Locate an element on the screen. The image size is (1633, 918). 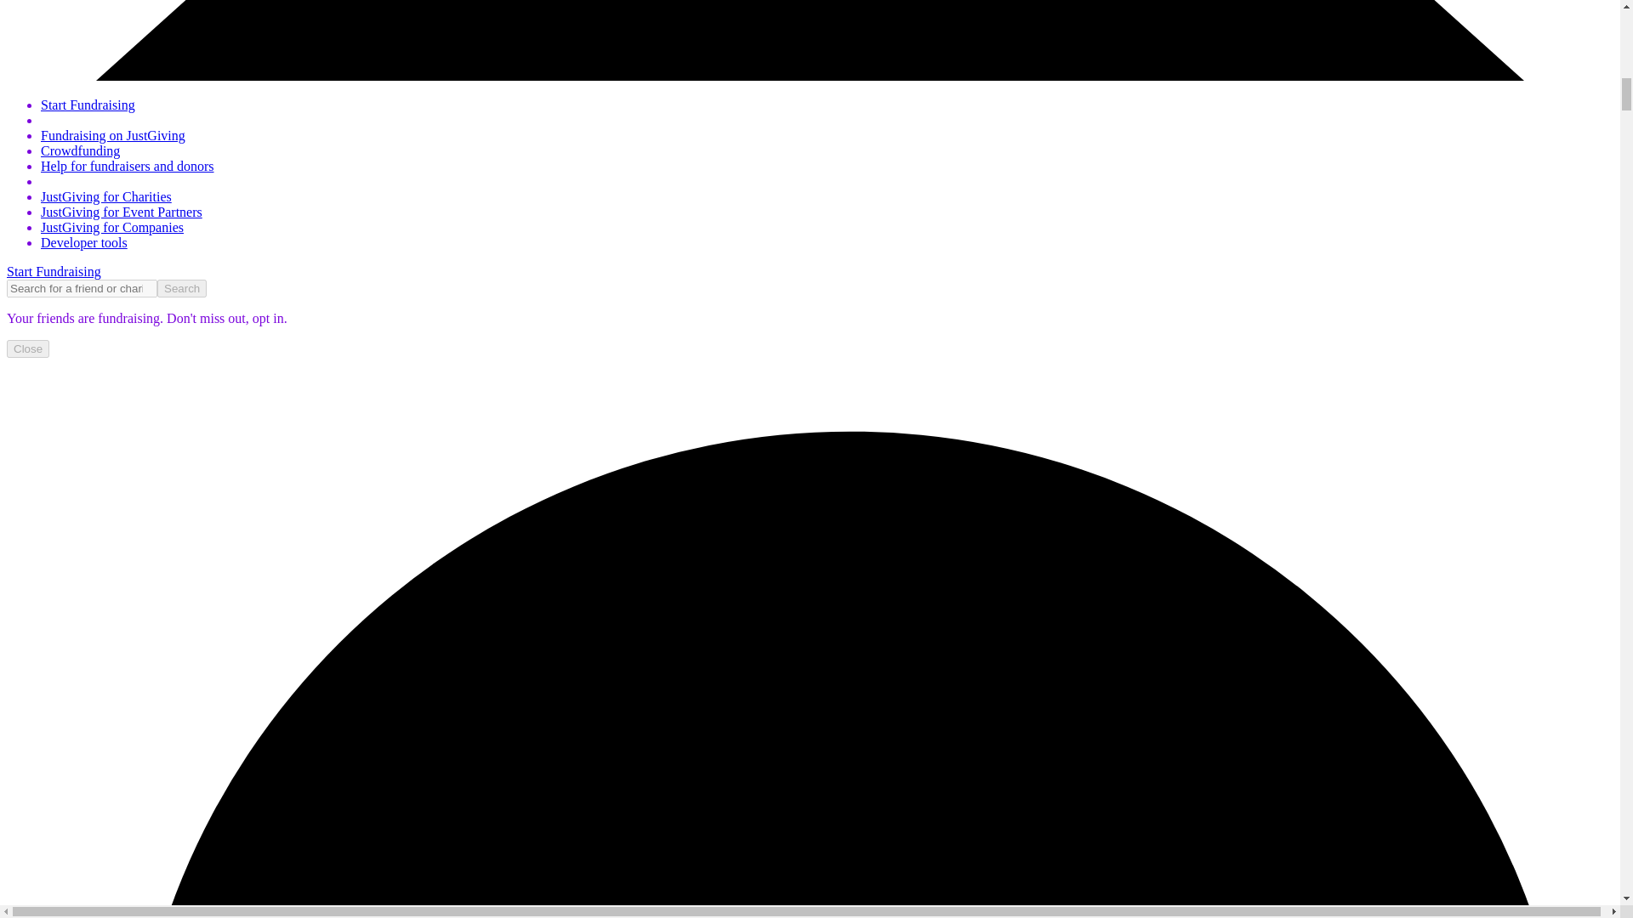
Developer tools is located at coordinates (83, 241).